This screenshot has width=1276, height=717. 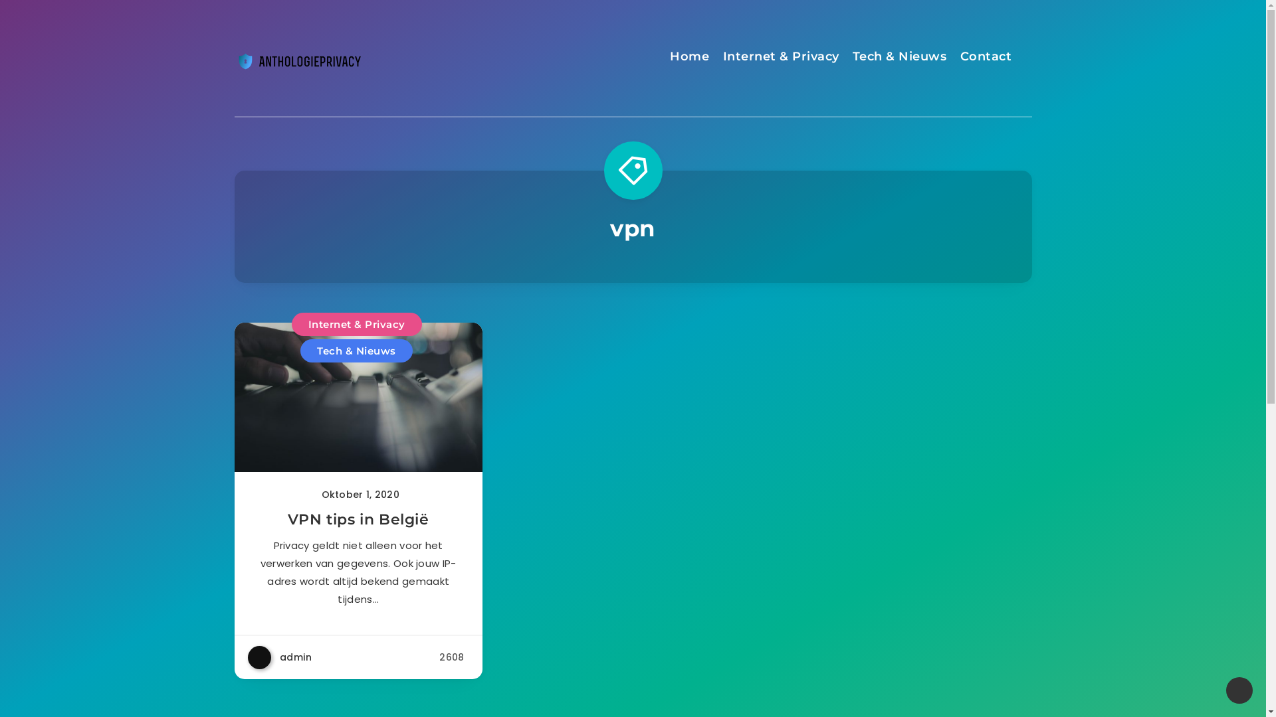 I want to click on Tech & Nieuws, so click(x=900, y=58).